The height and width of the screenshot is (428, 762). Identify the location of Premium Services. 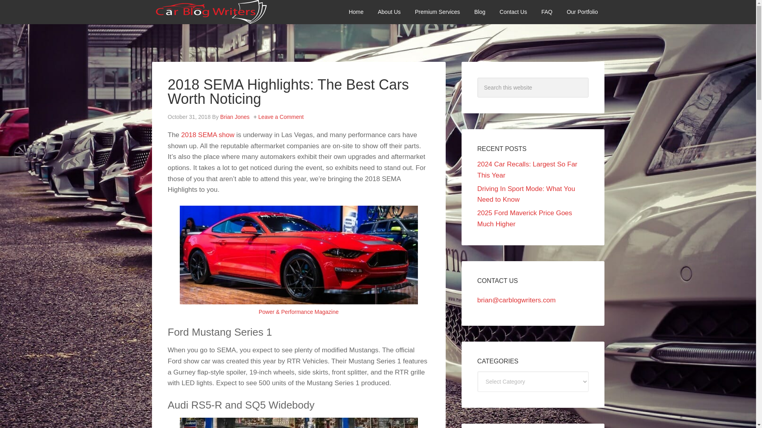
(437, 12).